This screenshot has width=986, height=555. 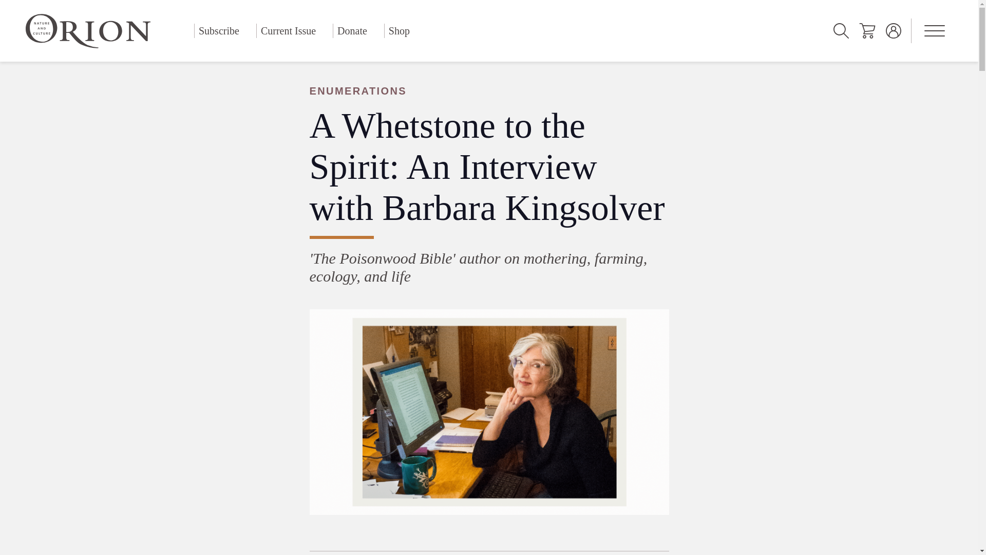 What do you see at coordinates (894, 31) in the screenshot?
I see `Account Dashboard` at bounding box center [894, 31].